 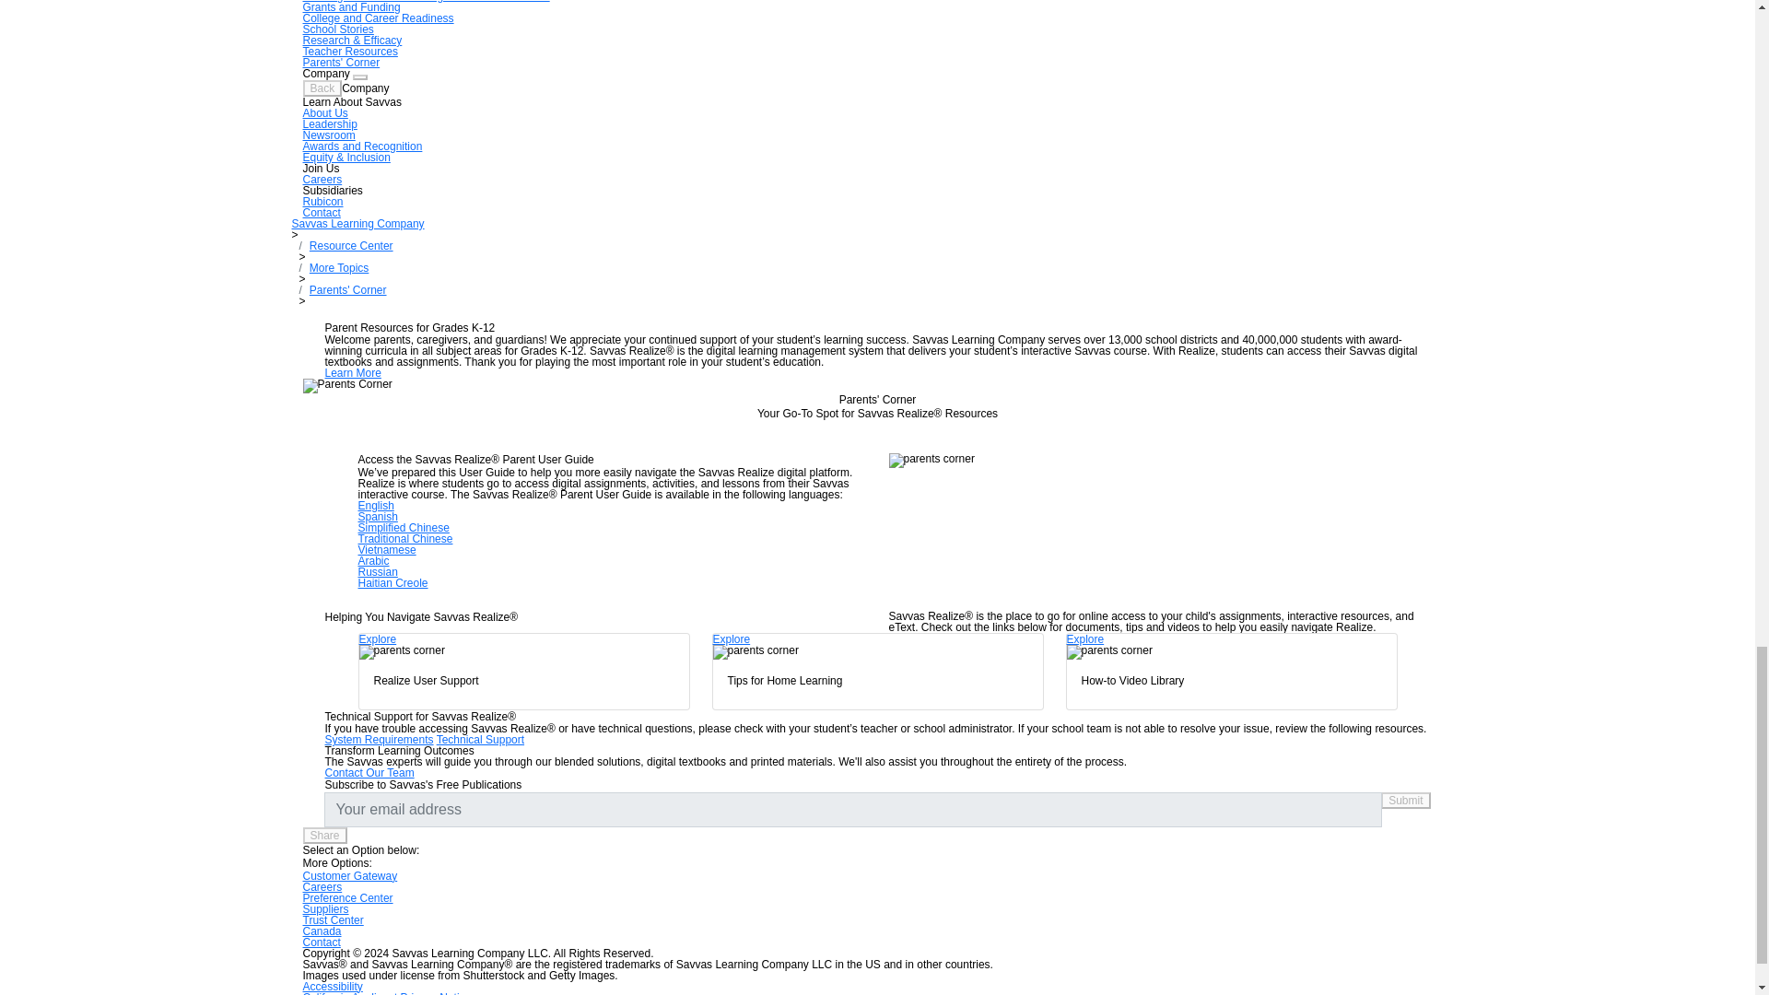 What do you see at coordinates (347, 897) in the screenshot?
I see `Preference Center` at bounding box center [347, 897].